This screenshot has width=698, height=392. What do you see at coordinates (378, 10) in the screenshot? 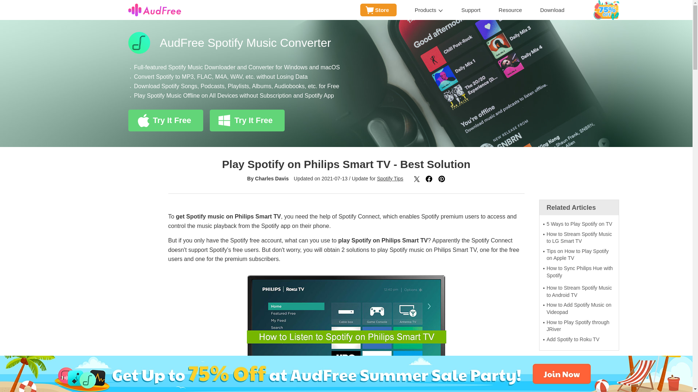
I see `Store` at bounding box center [378, 10].